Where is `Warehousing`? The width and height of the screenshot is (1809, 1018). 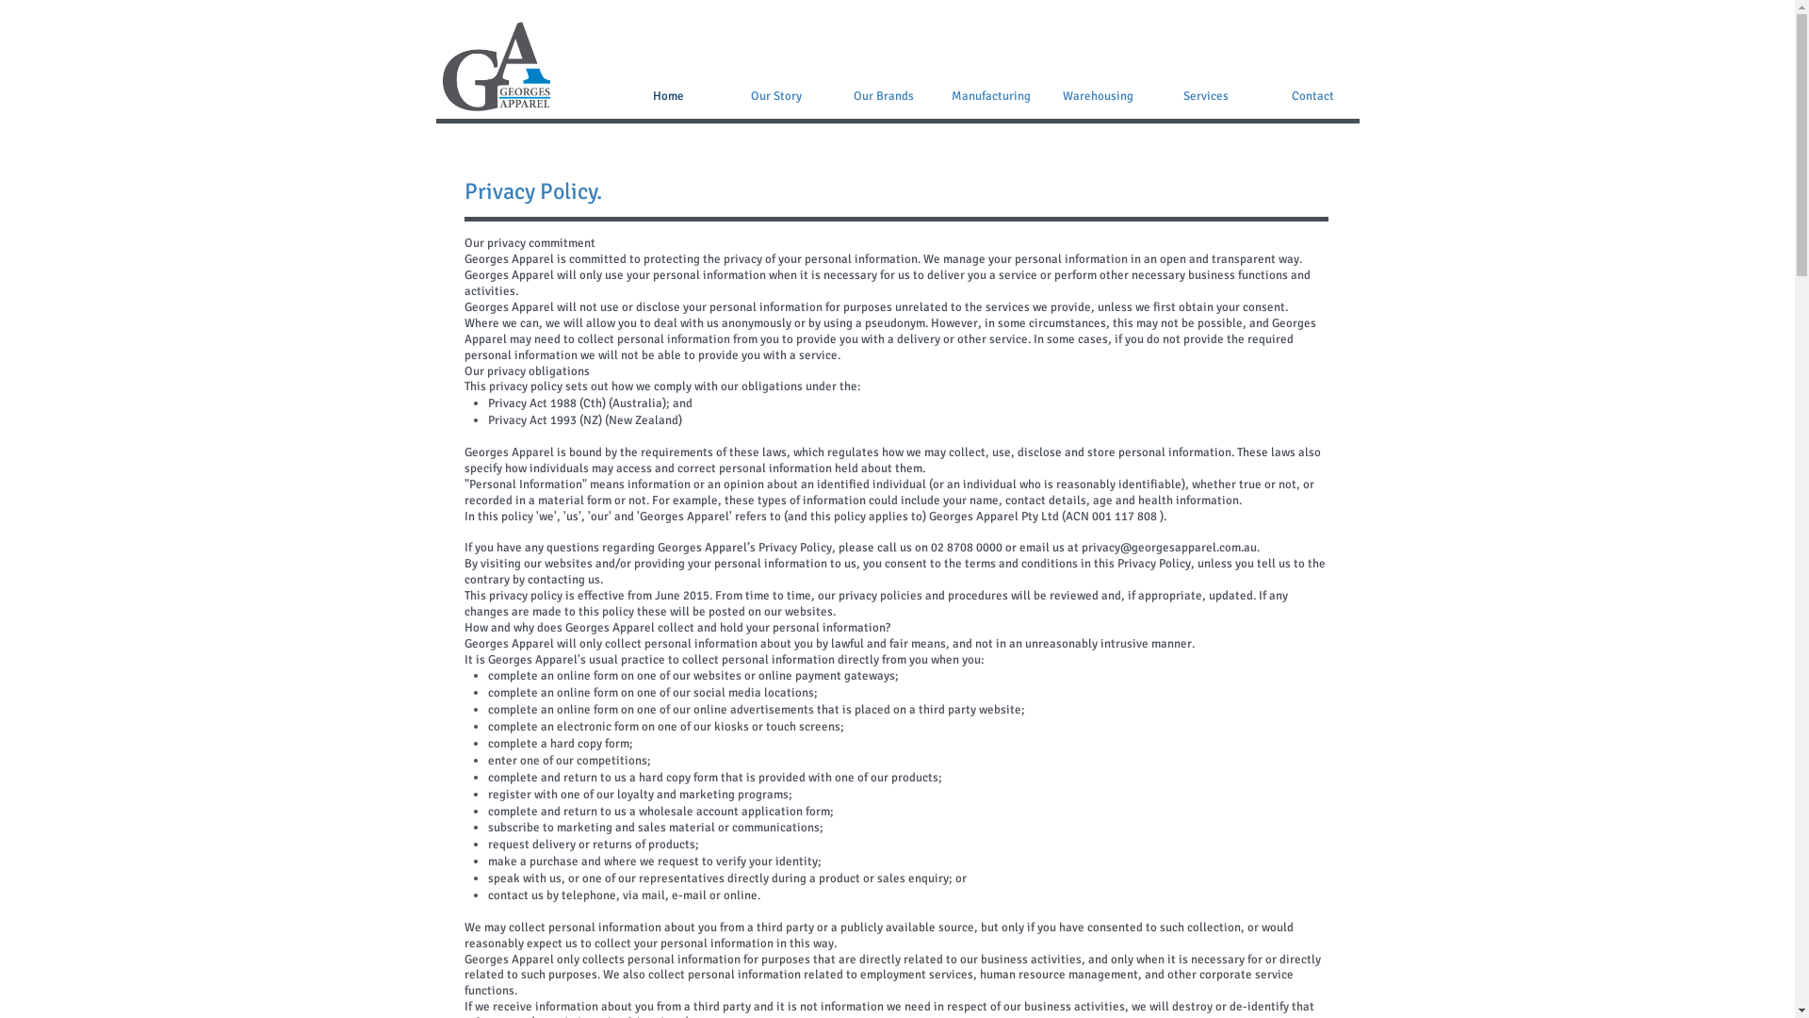 Warehousing is located at coordinates (1098, 96).